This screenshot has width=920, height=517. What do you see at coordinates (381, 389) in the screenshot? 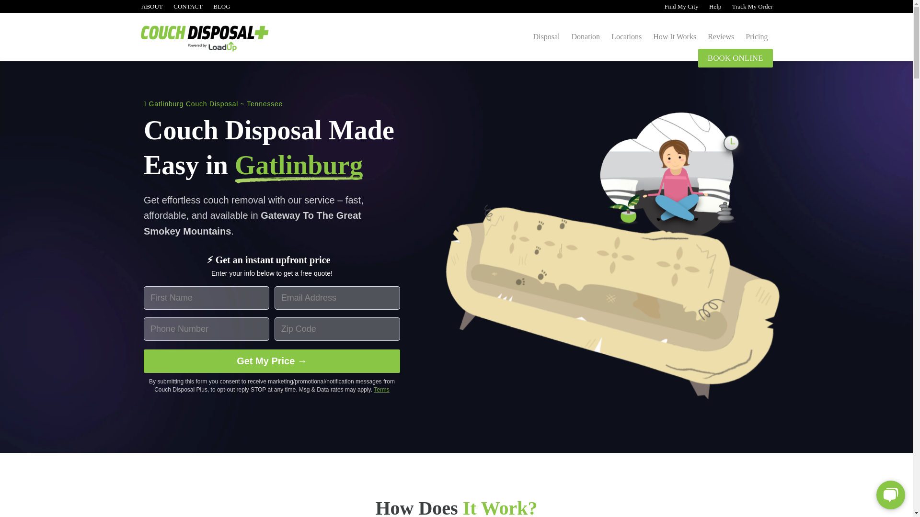
I see `Terms` at bounding box center [381, 389].